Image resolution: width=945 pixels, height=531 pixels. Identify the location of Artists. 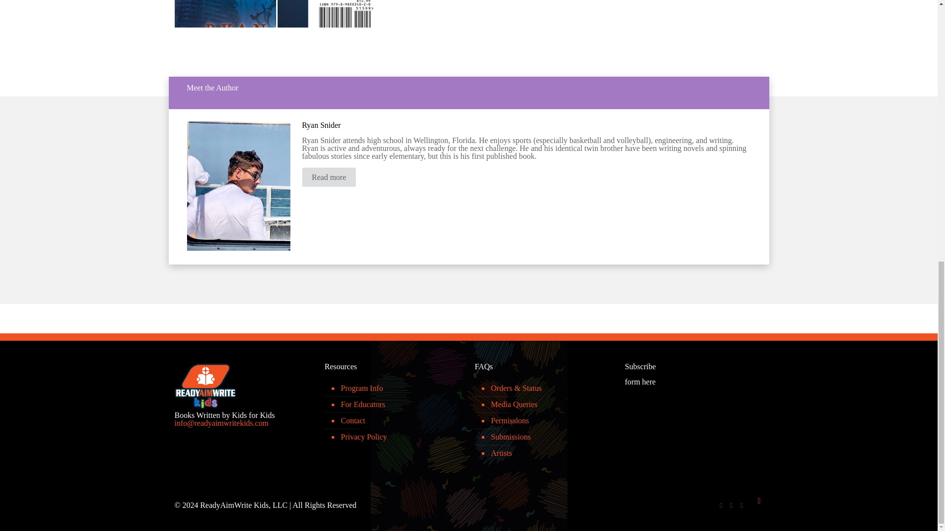
(548, 453).